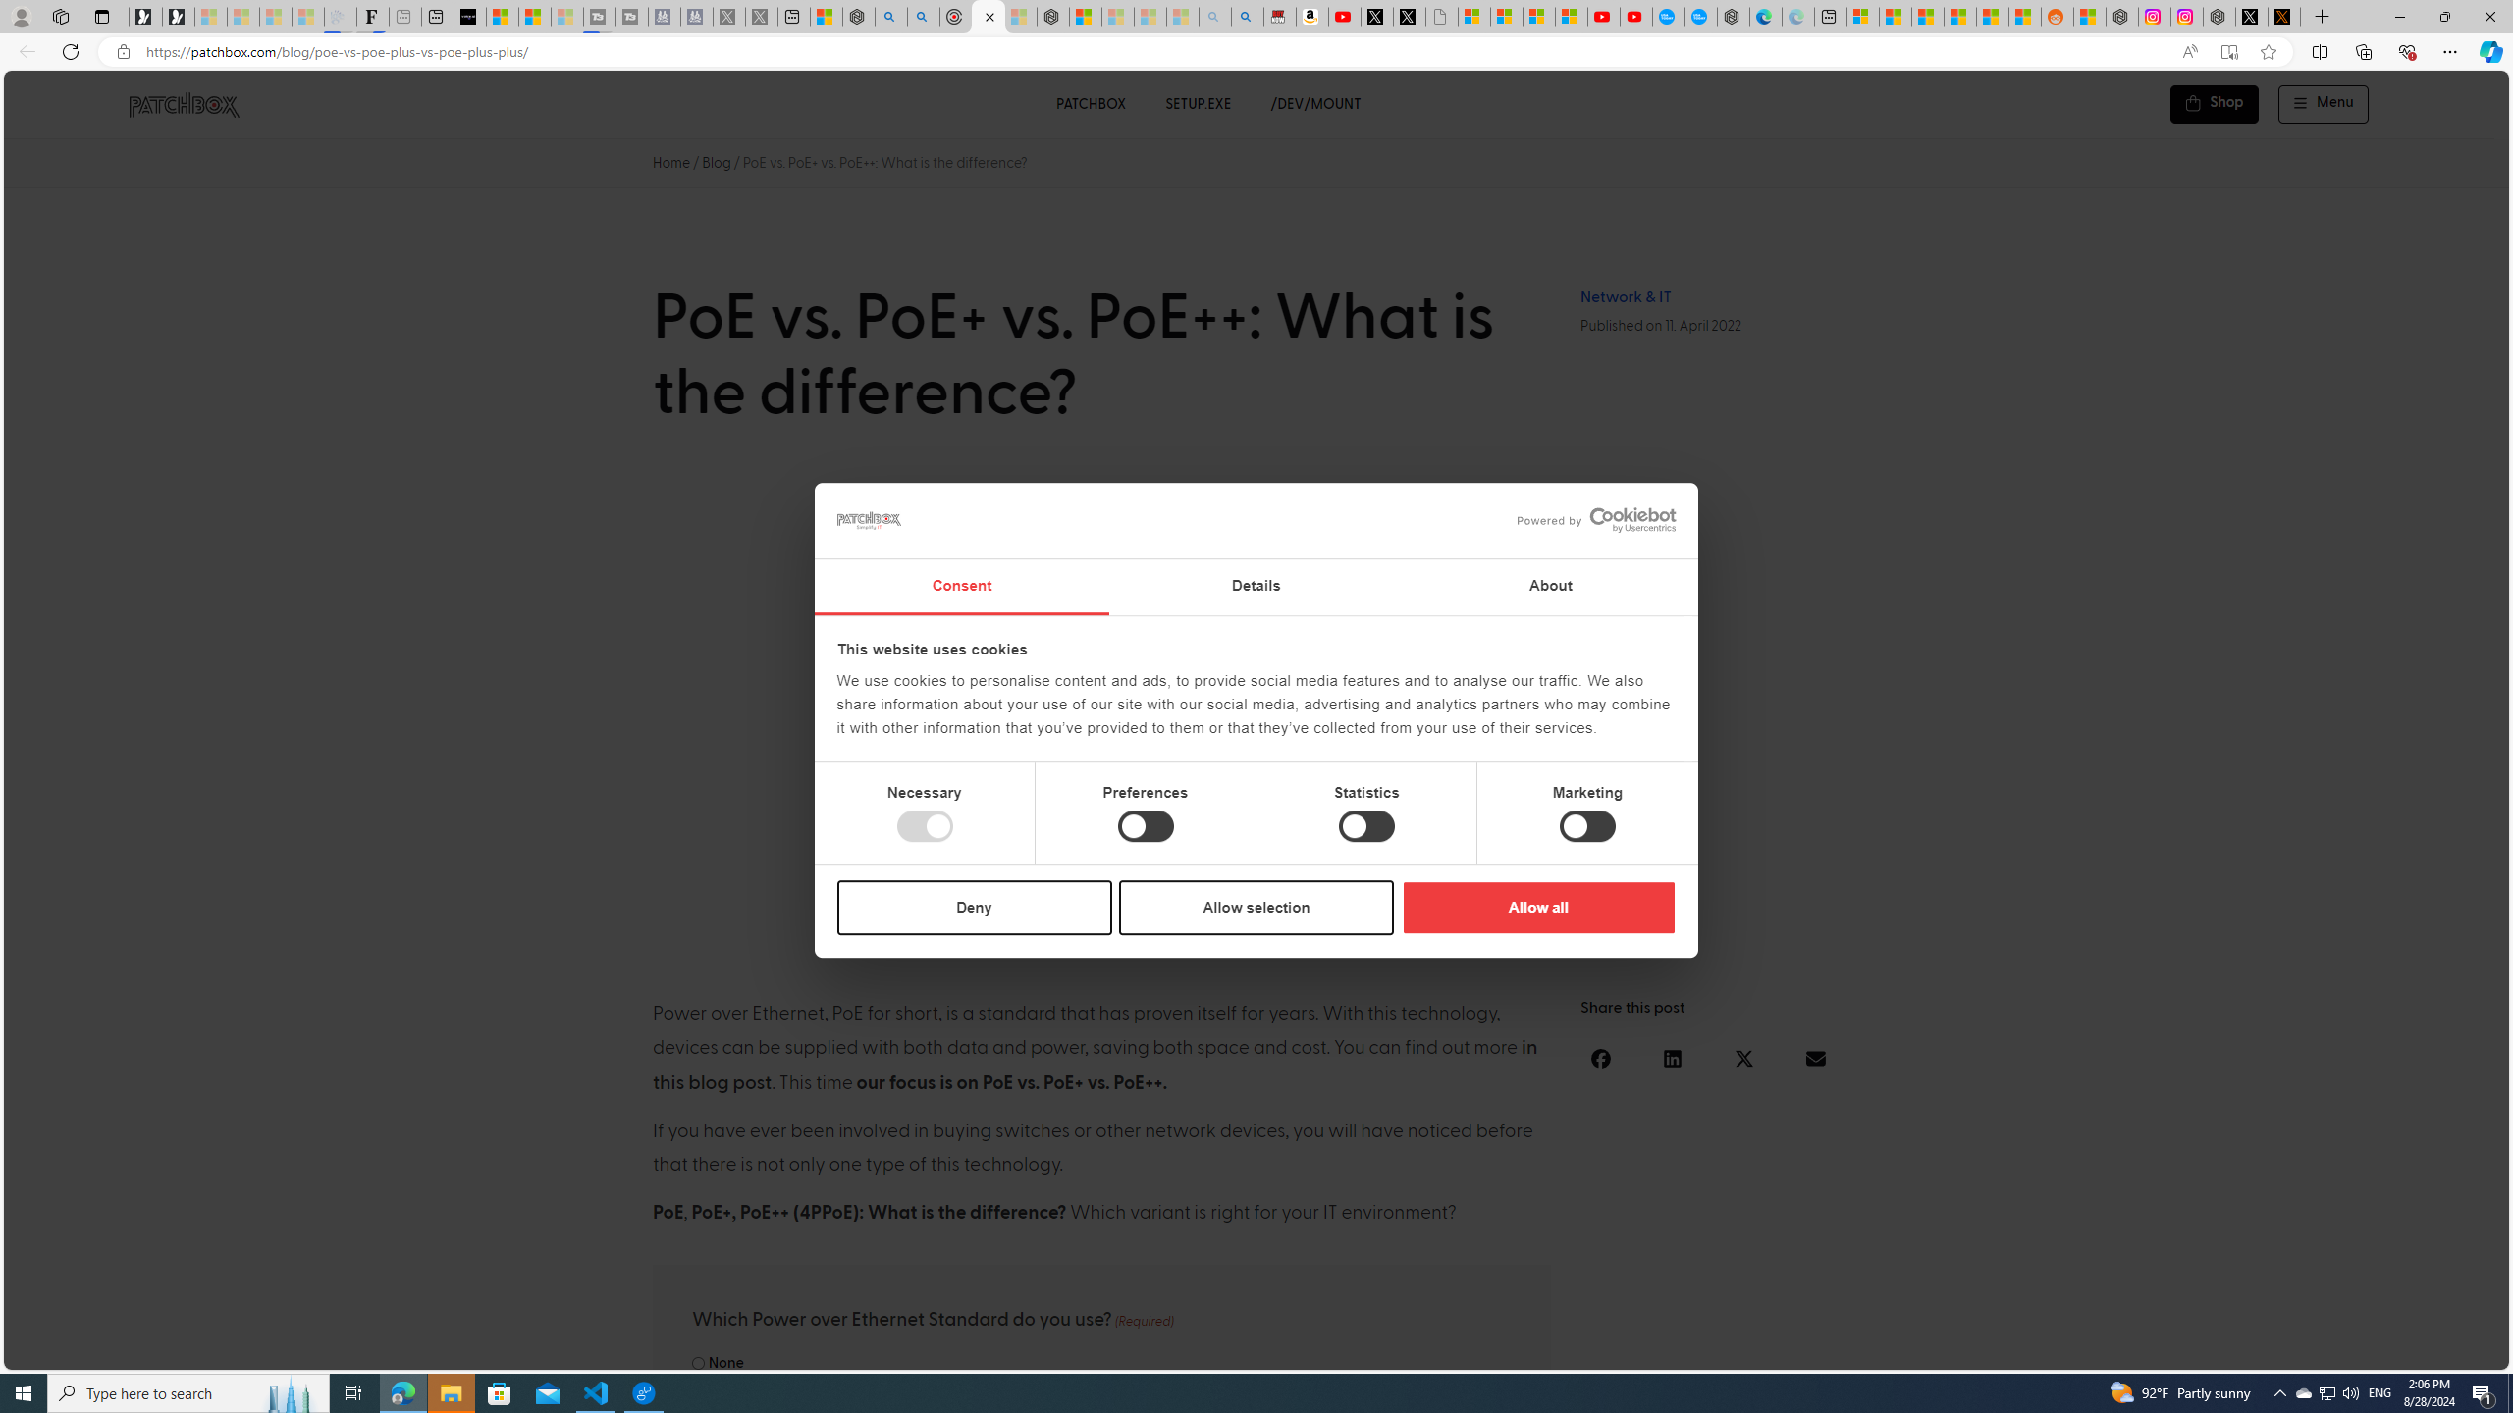 Image resolution: width=2513 pixels, height=1413 pixels. Describe the element at coordinates (2440, 1351) in the screenshot. I see `Language switcher : Czech` at that location.